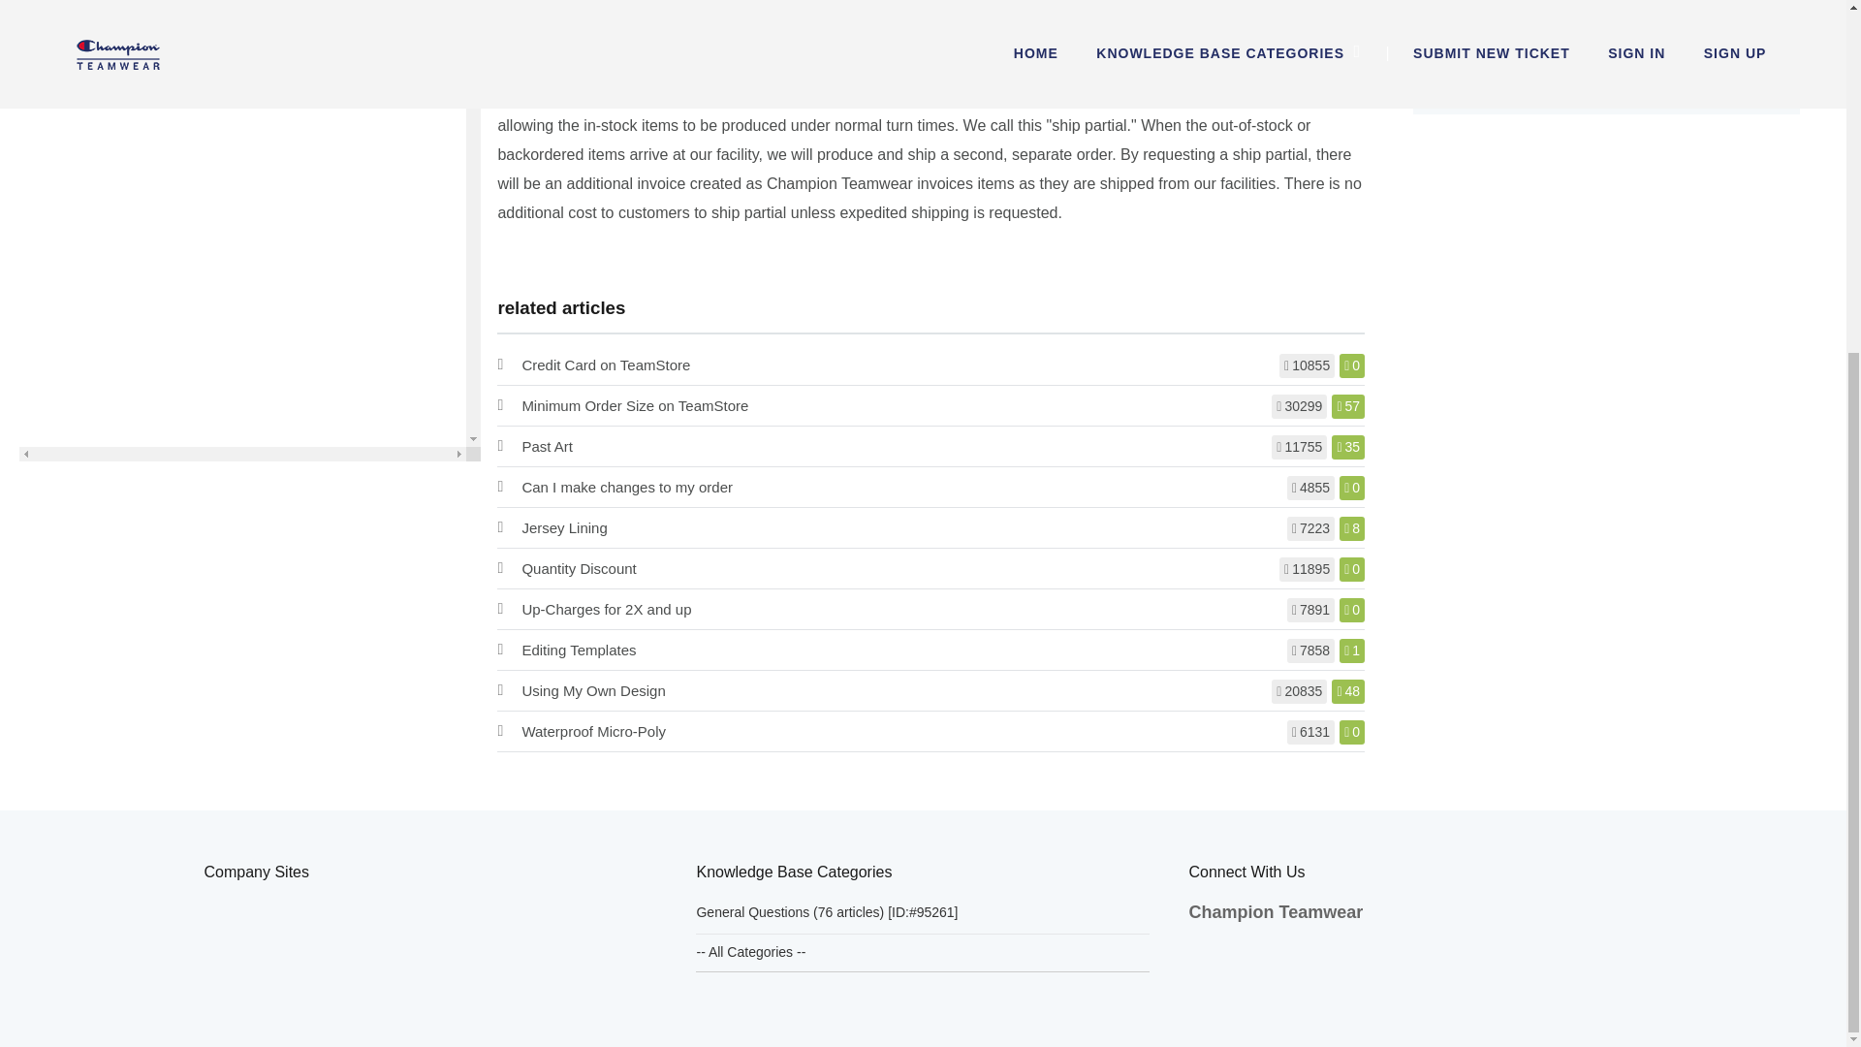  What do you see at coordinates (729, 8) in the screenshot?
I see `Return` at bounding box center [729, 8].